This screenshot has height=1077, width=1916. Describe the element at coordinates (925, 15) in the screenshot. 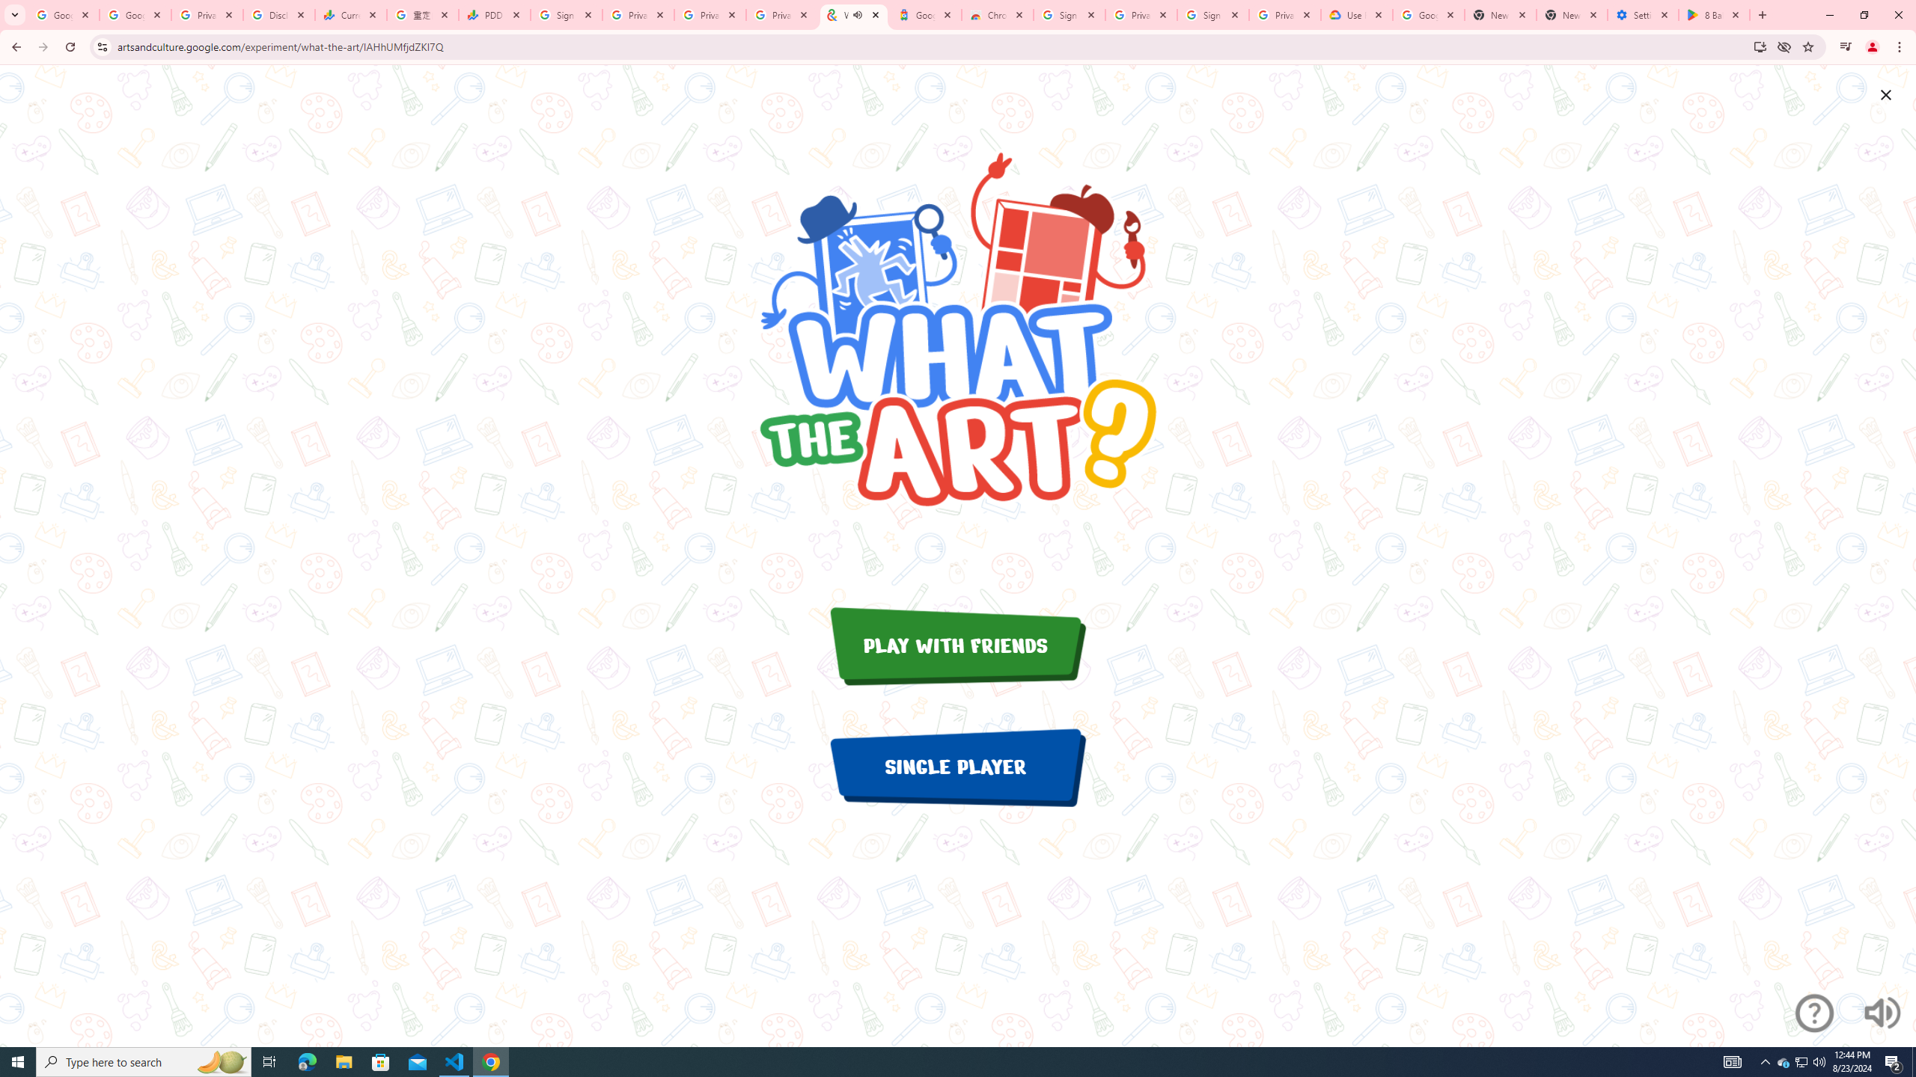

I see `Google` at that location.